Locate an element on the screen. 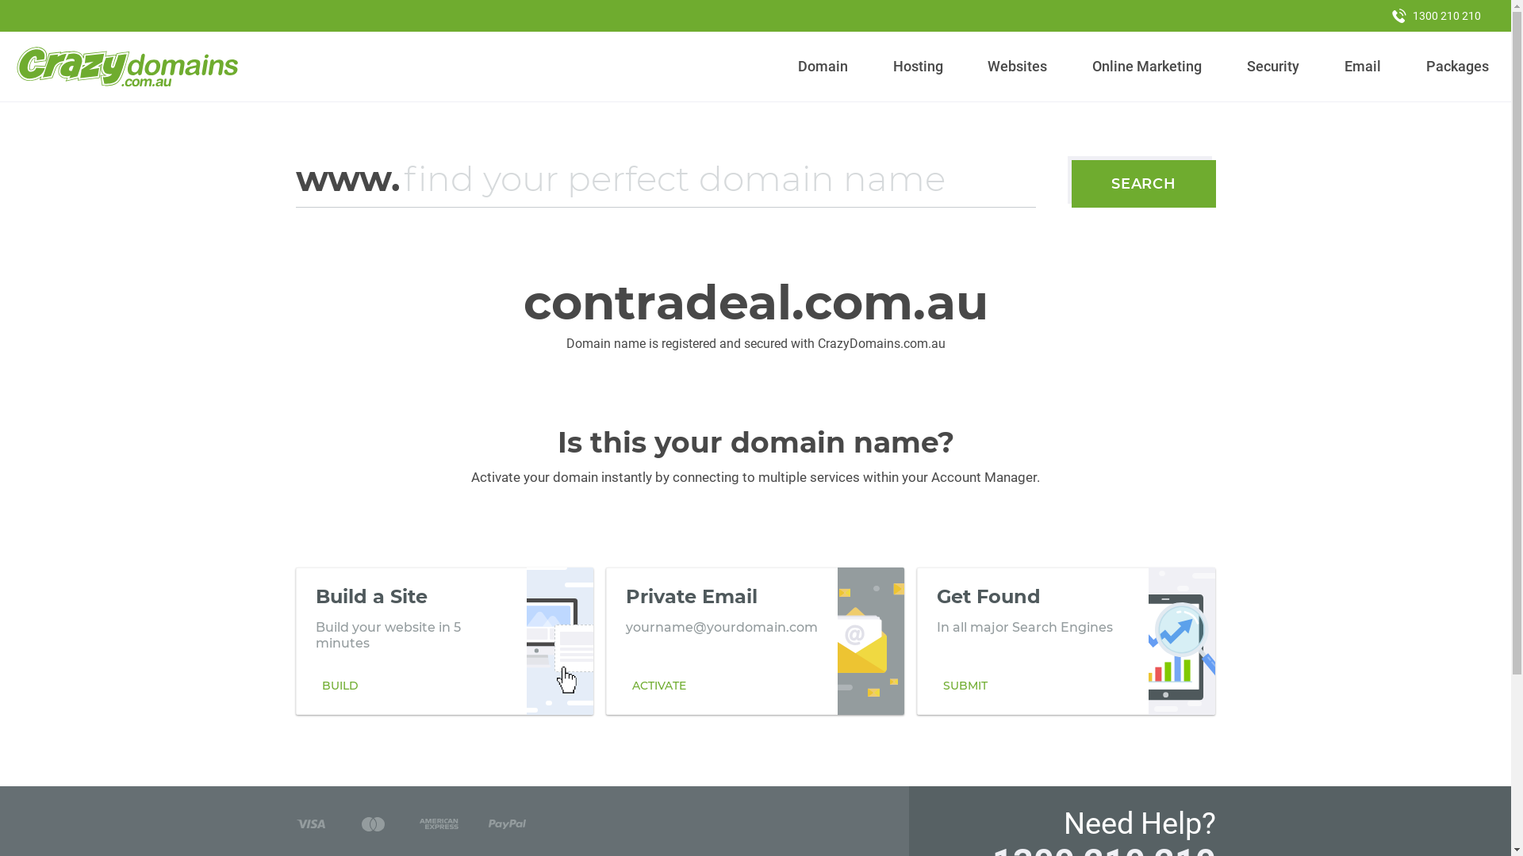  Private Email
yourname@yourdomain.com
ACTIVATE is located at coordinates (755, 641).